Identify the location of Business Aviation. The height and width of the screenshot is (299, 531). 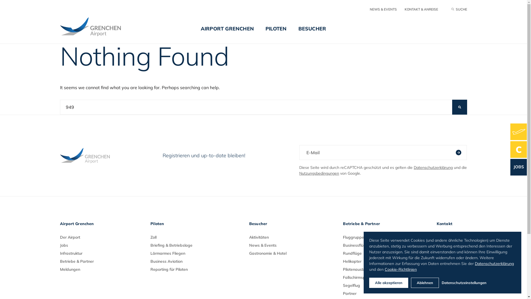
(166, 261).